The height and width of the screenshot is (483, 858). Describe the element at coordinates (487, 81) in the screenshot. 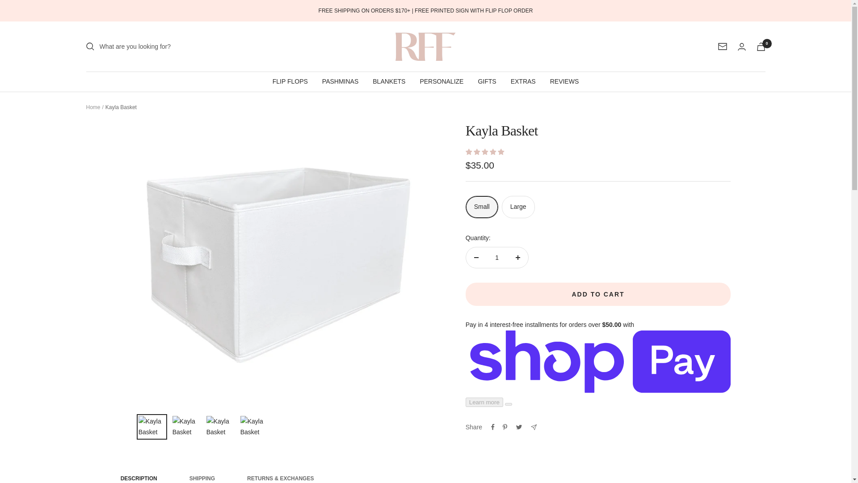

I see `GIFTS` at that location.